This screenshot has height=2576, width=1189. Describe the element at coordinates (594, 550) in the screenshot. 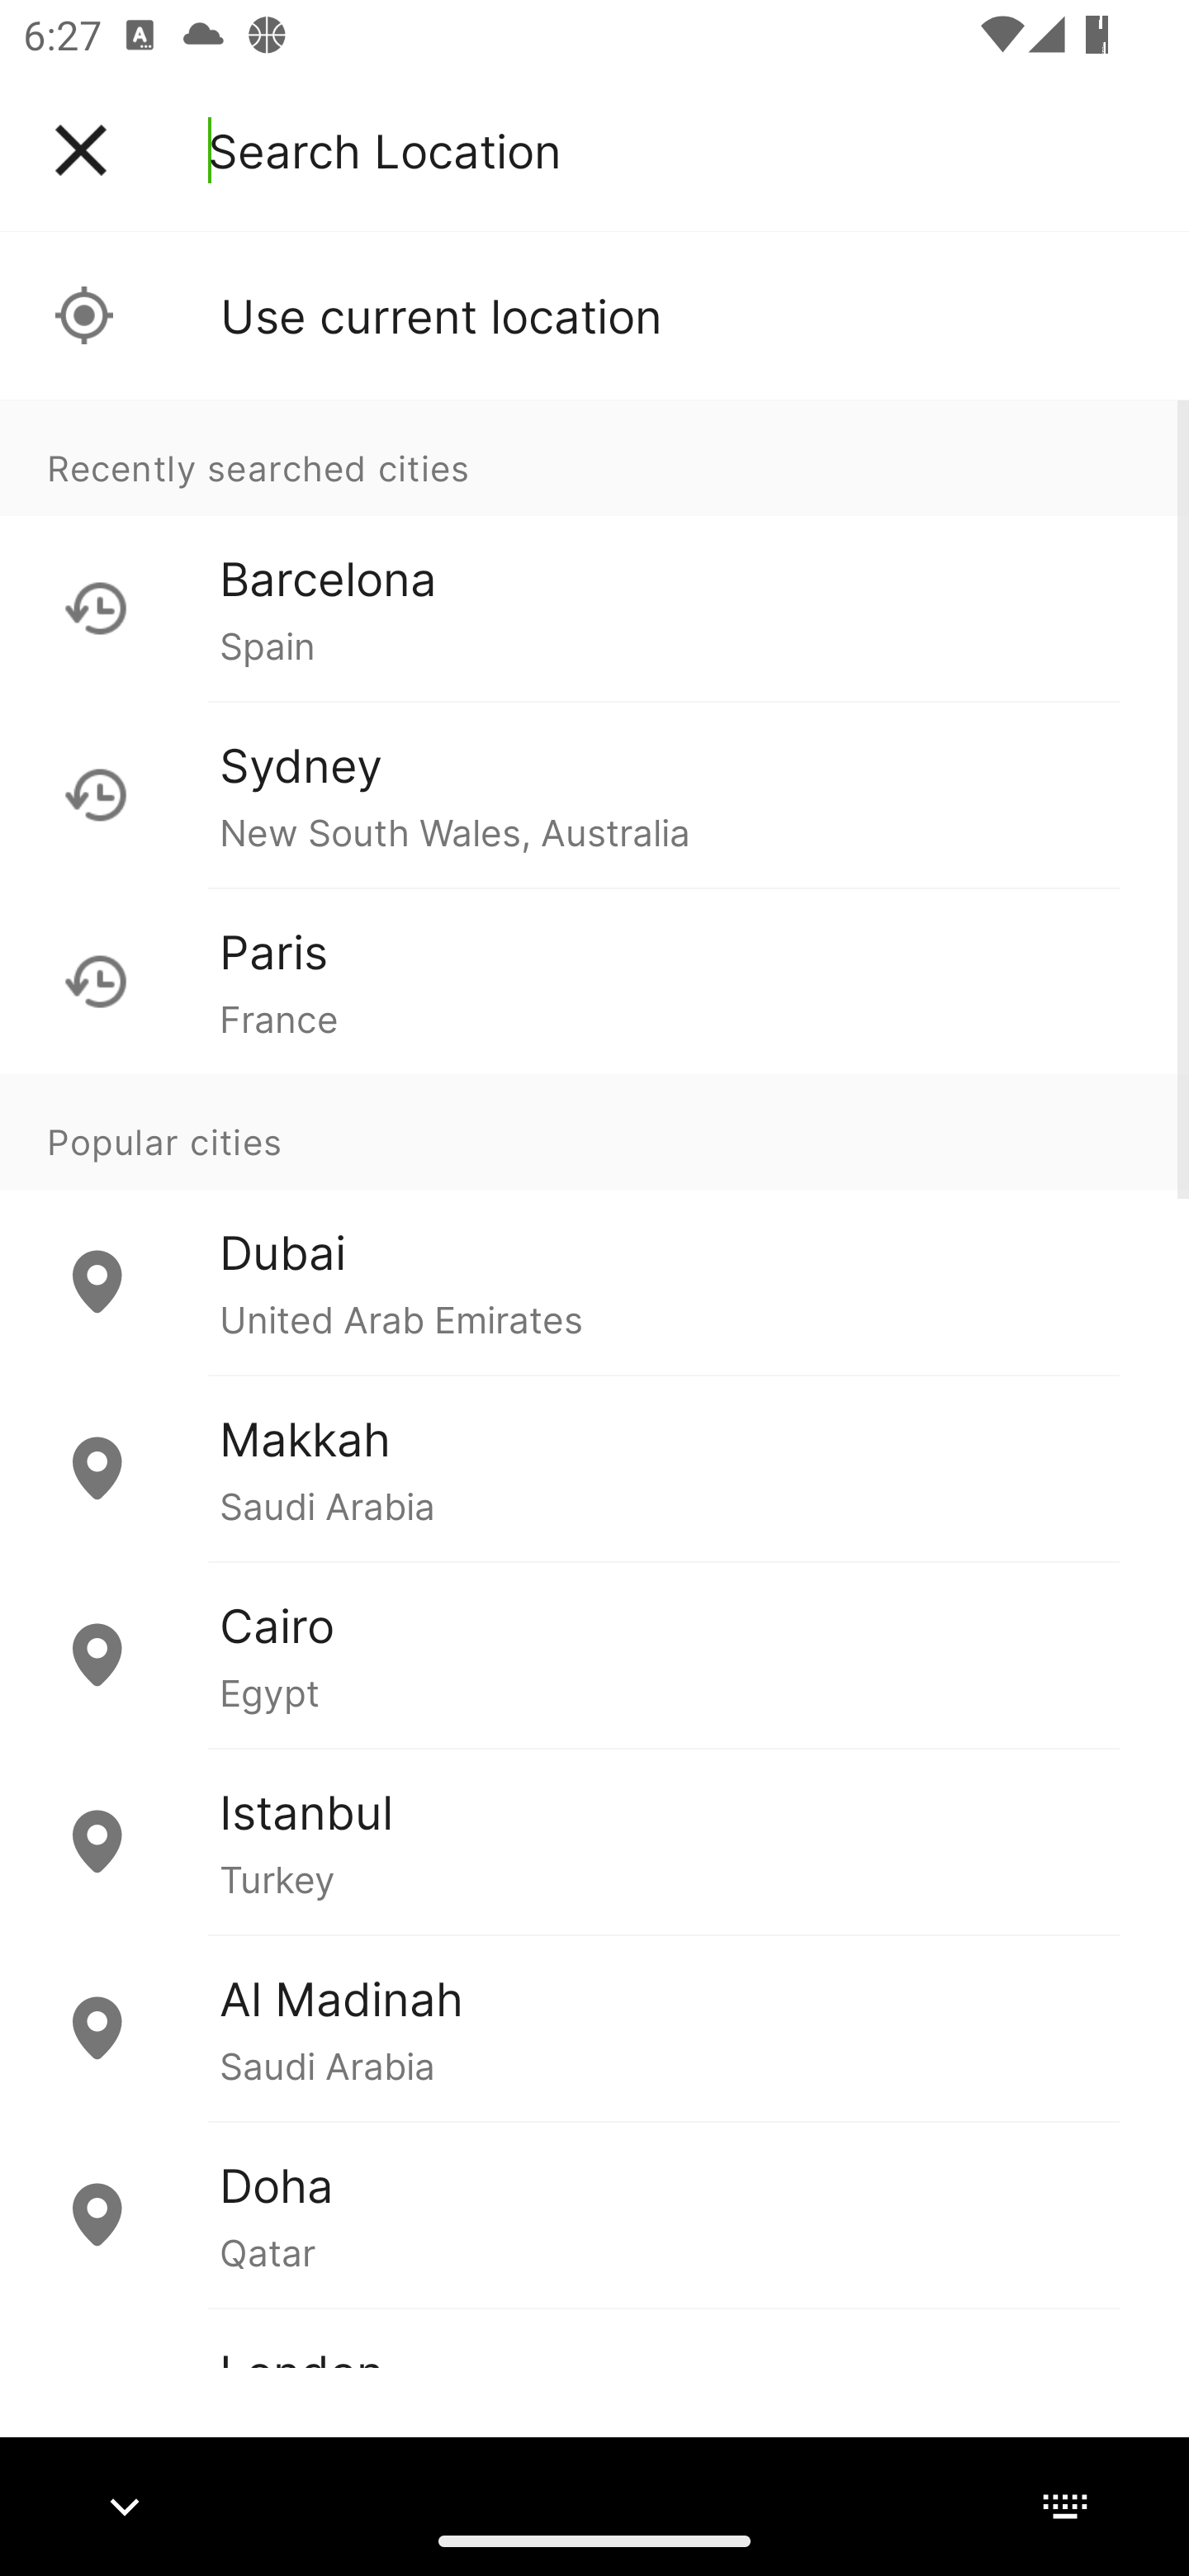

I see `Recently searched cities Barcelona Spain` at that location.